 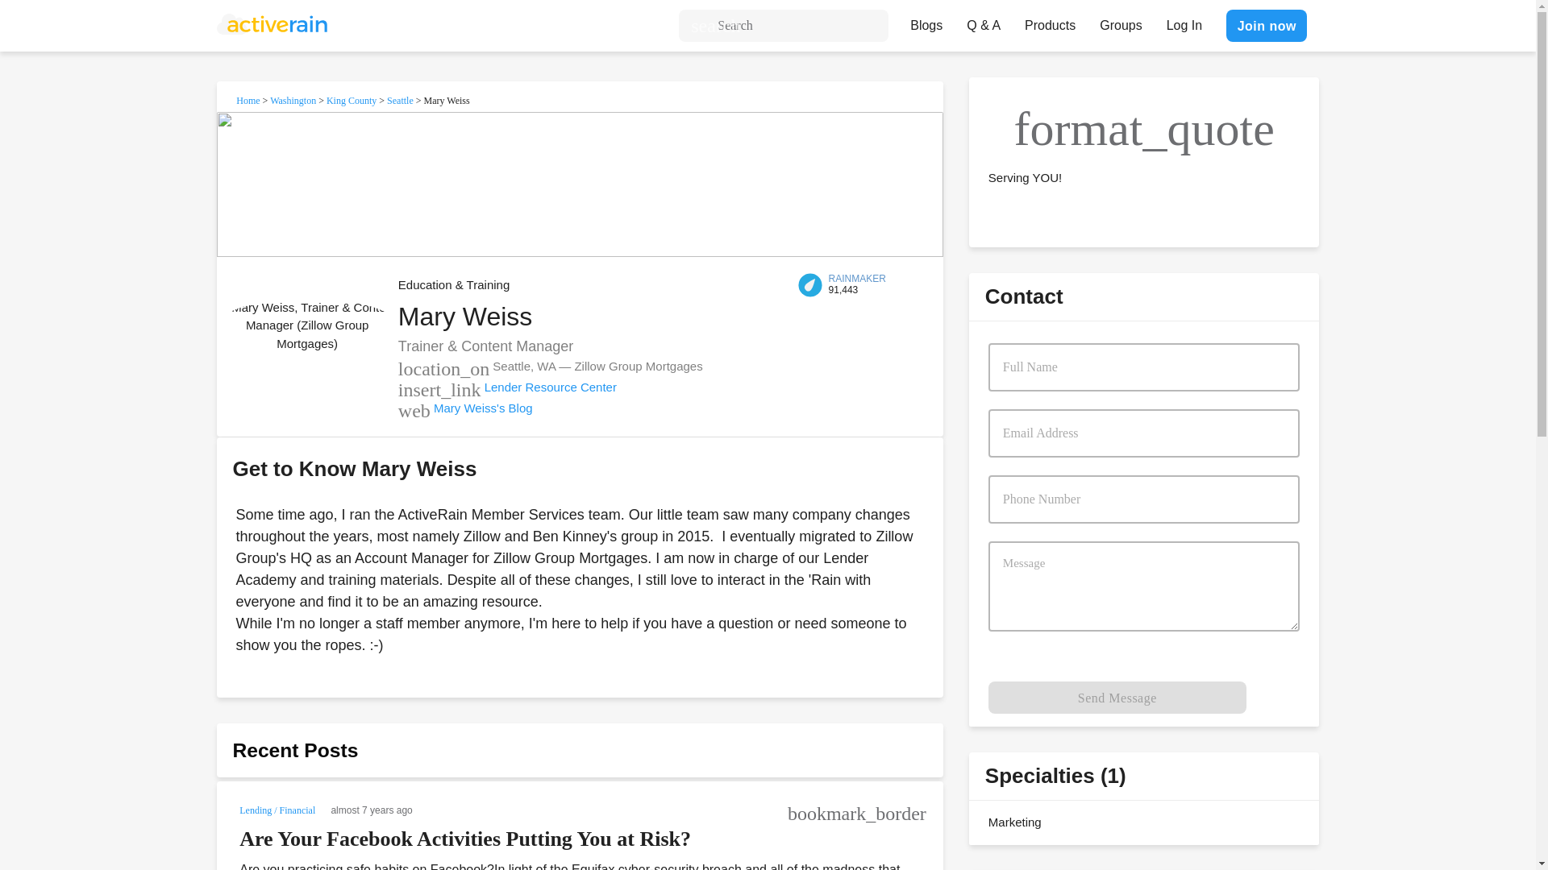 What do you see at coordinates (295, 751) in the screenshot?
I see `Recent Posts` at bounding box center [295, 751].